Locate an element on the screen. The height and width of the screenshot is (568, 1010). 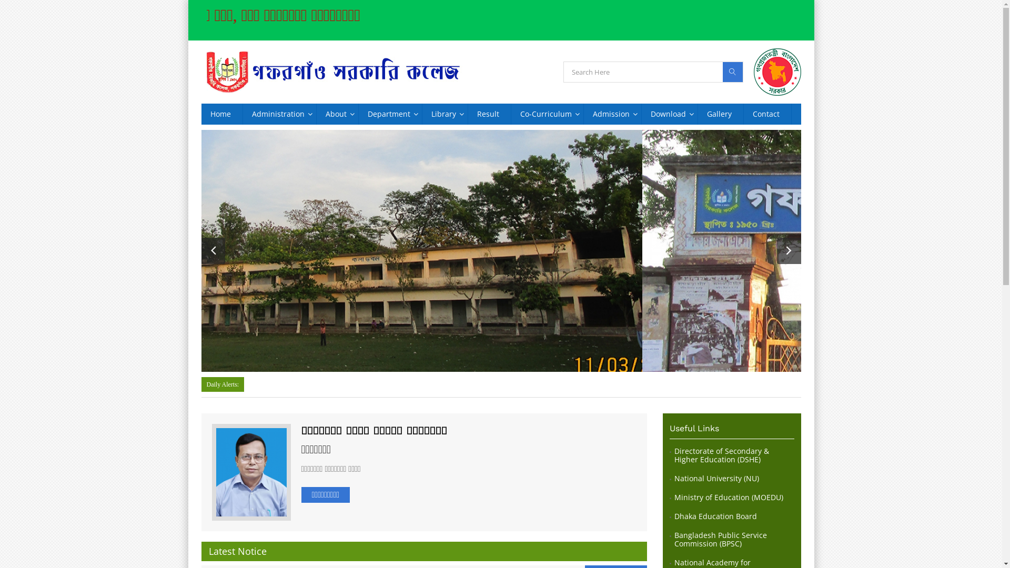
Download is located at coordinates (670, 114).